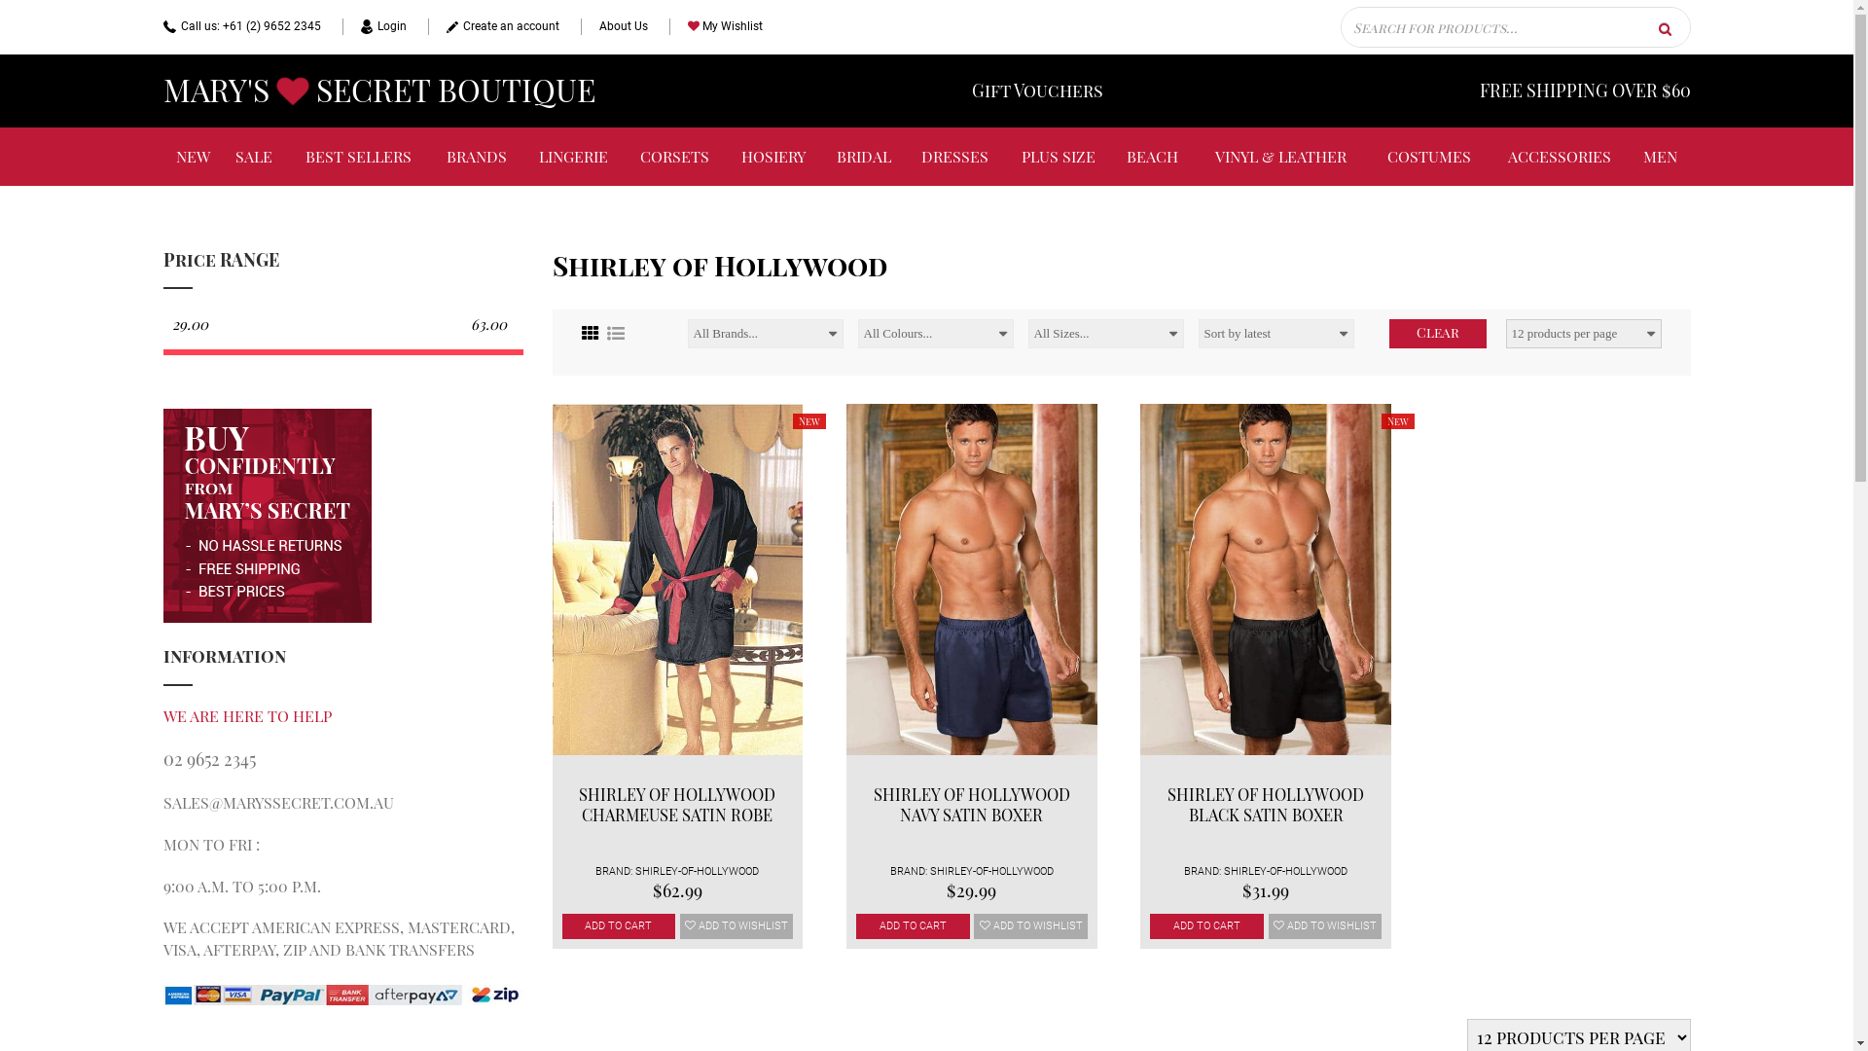 Image resolution: width=1868 pixels, height=1051 pixels. Describe the element at coordinates (242, 27) in the screenshot. I see `Call us: +61 (2) 9652 2345` at that location.